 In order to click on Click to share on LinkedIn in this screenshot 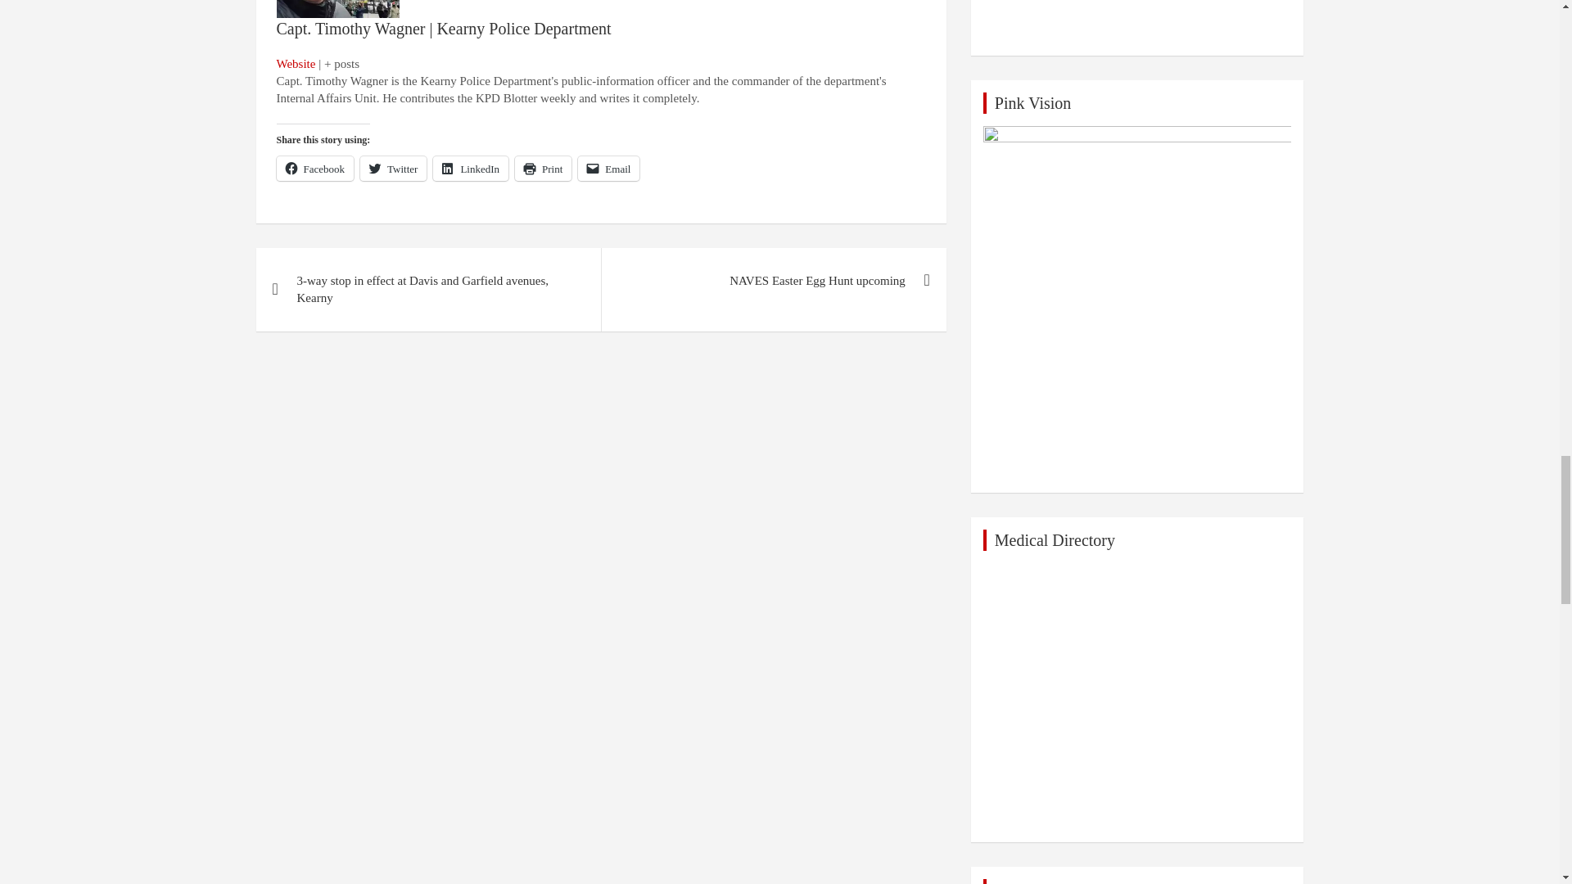, I will do `click(470, 169)`.